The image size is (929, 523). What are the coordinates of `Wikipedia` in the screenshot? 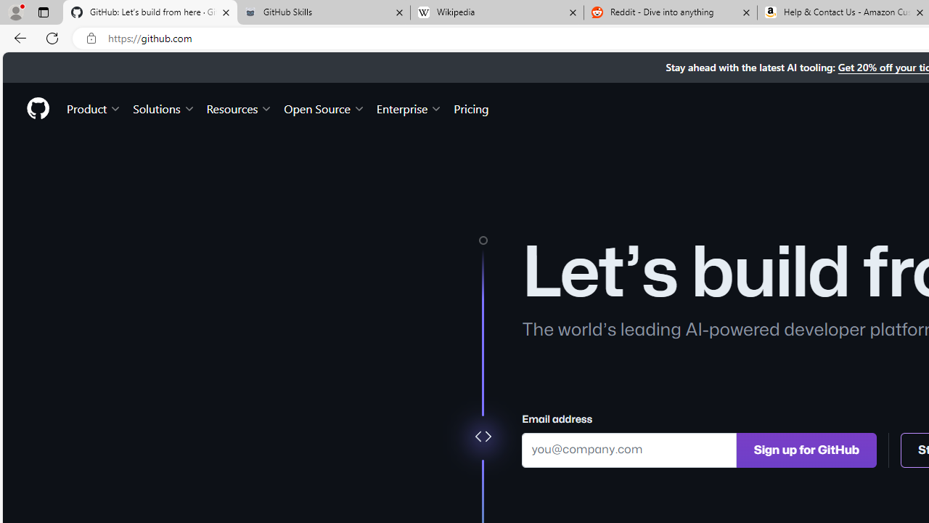 It's located at (496, 13).